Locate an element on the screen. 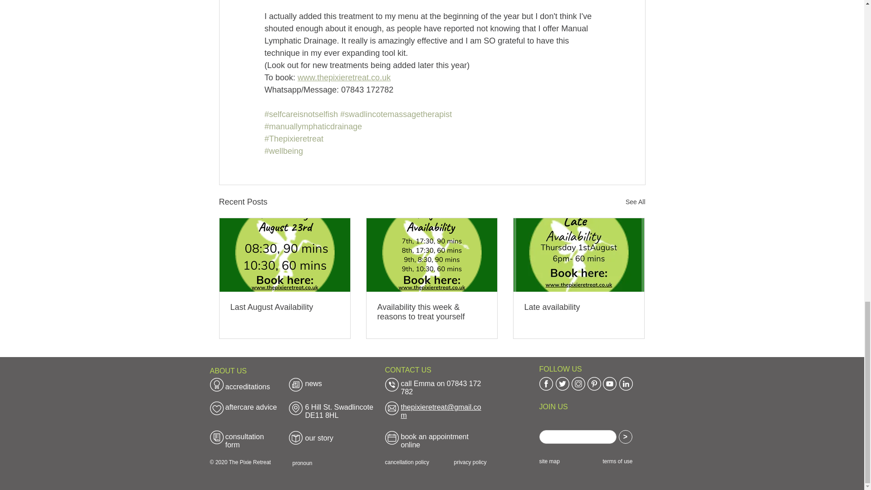  accreditations is located at coordinates (247, 387).